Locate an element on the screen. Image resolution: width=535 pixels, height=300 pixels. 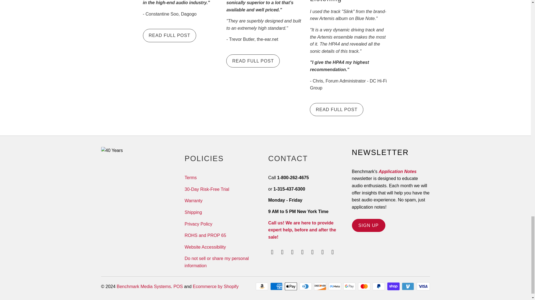
Diners Club is located at coordinates (306, 286).